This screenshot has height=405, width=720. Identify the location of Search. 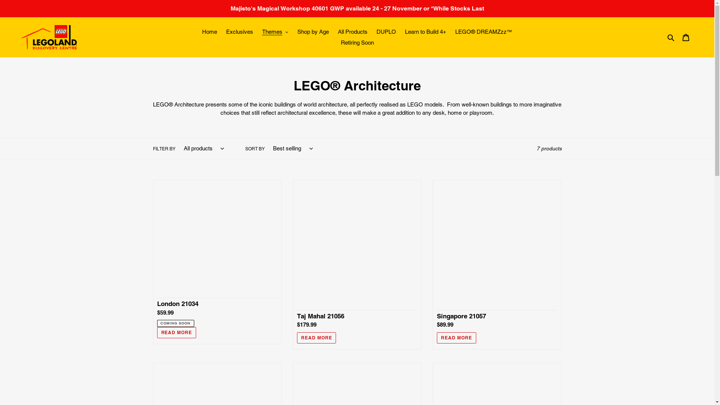
(671, 37).